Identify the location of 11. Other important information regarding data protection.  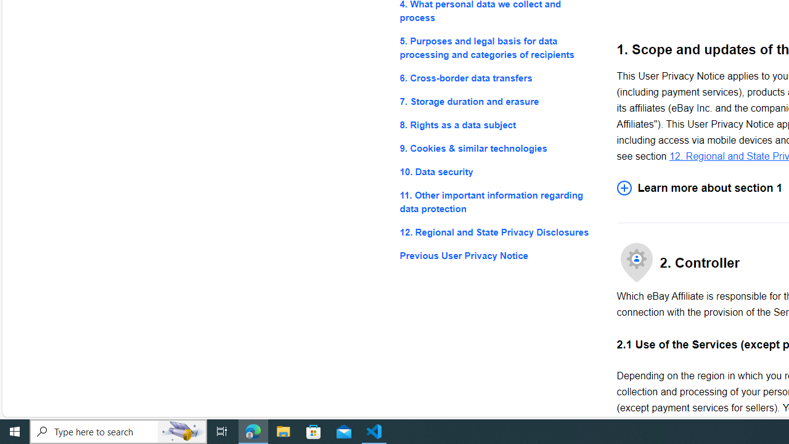
(498, 202).